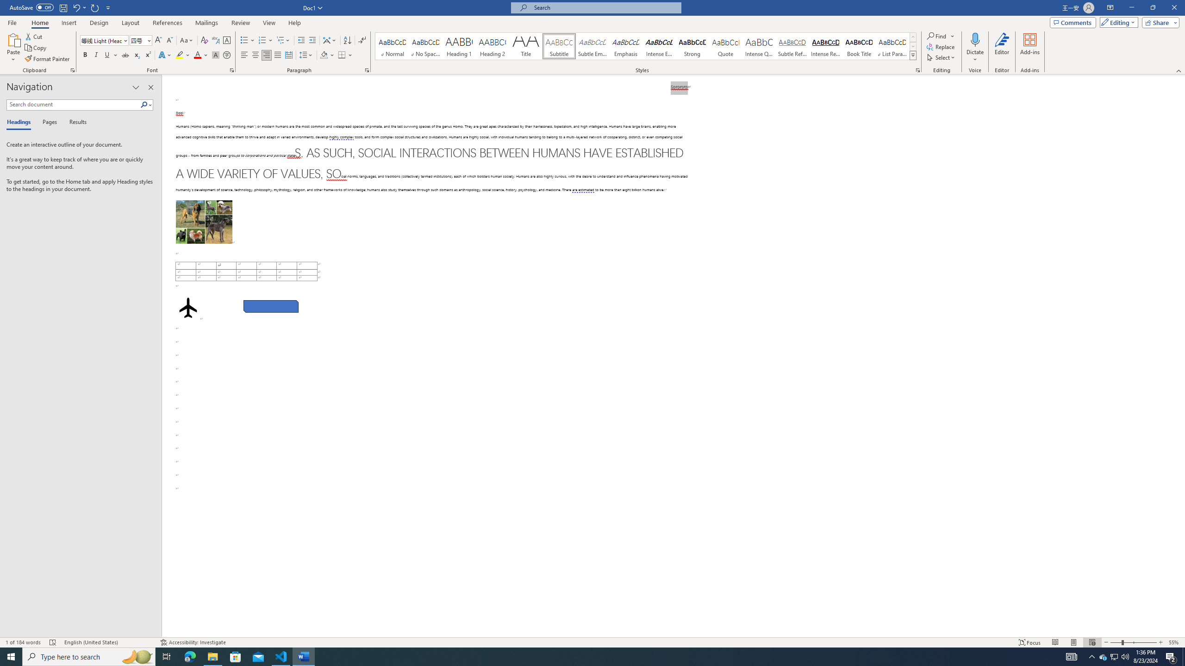  What do you see at coordinates (197, 55) in the screenshot?
I see `Font Color Red` at bounding box center [197, 55].